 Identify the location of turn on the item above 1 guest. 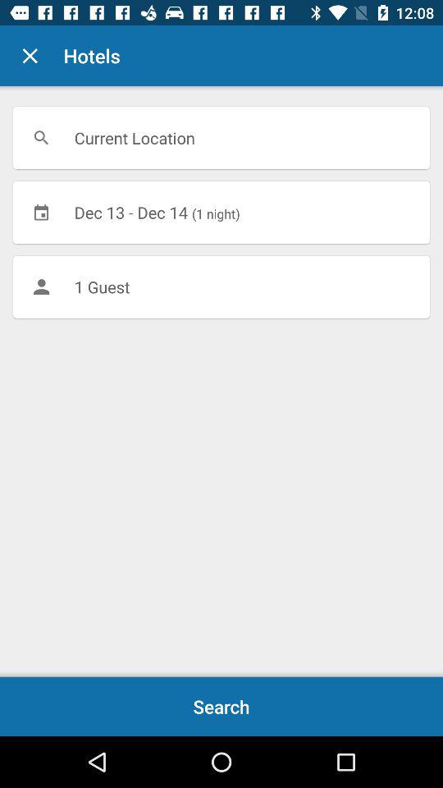
(221, 212).